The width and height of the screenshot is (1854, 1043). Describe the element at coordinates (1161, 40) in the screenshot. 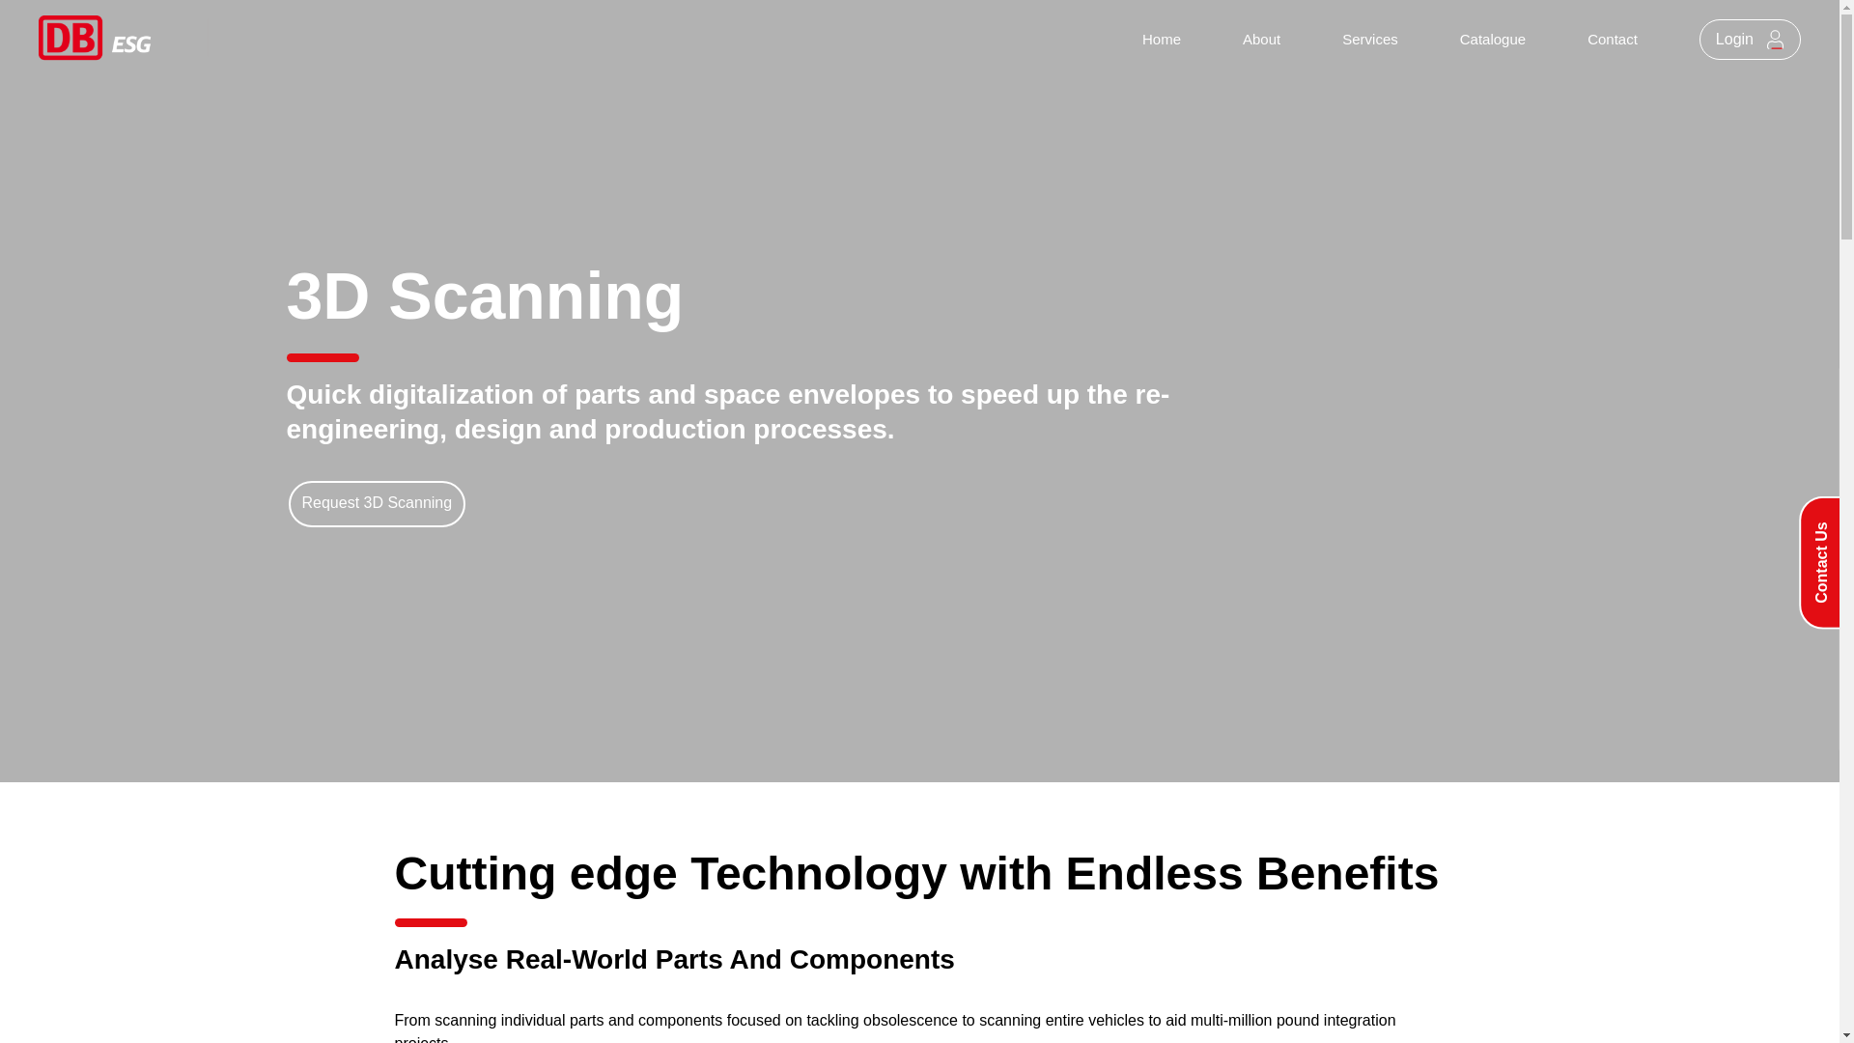

I see `Home` at that location.